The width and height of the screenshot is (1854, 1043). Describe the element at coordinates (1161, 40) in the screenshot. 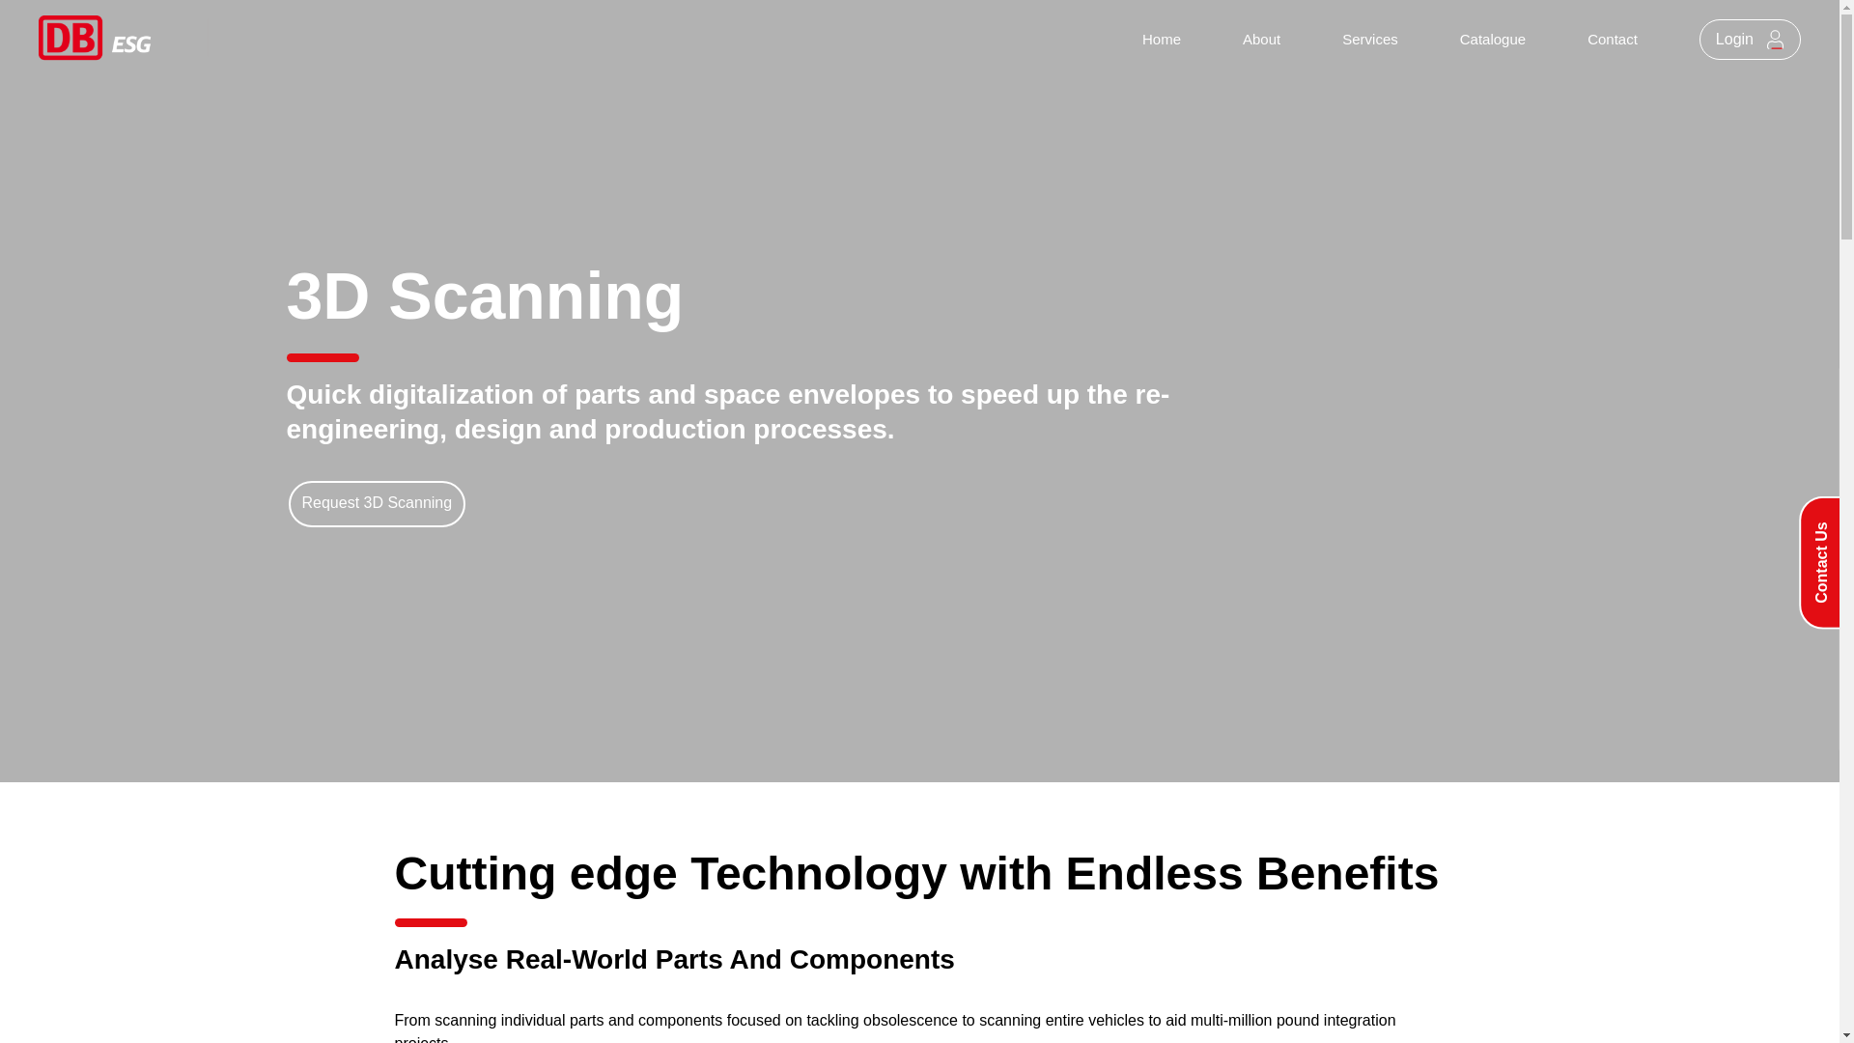

I see `Home` at that location.